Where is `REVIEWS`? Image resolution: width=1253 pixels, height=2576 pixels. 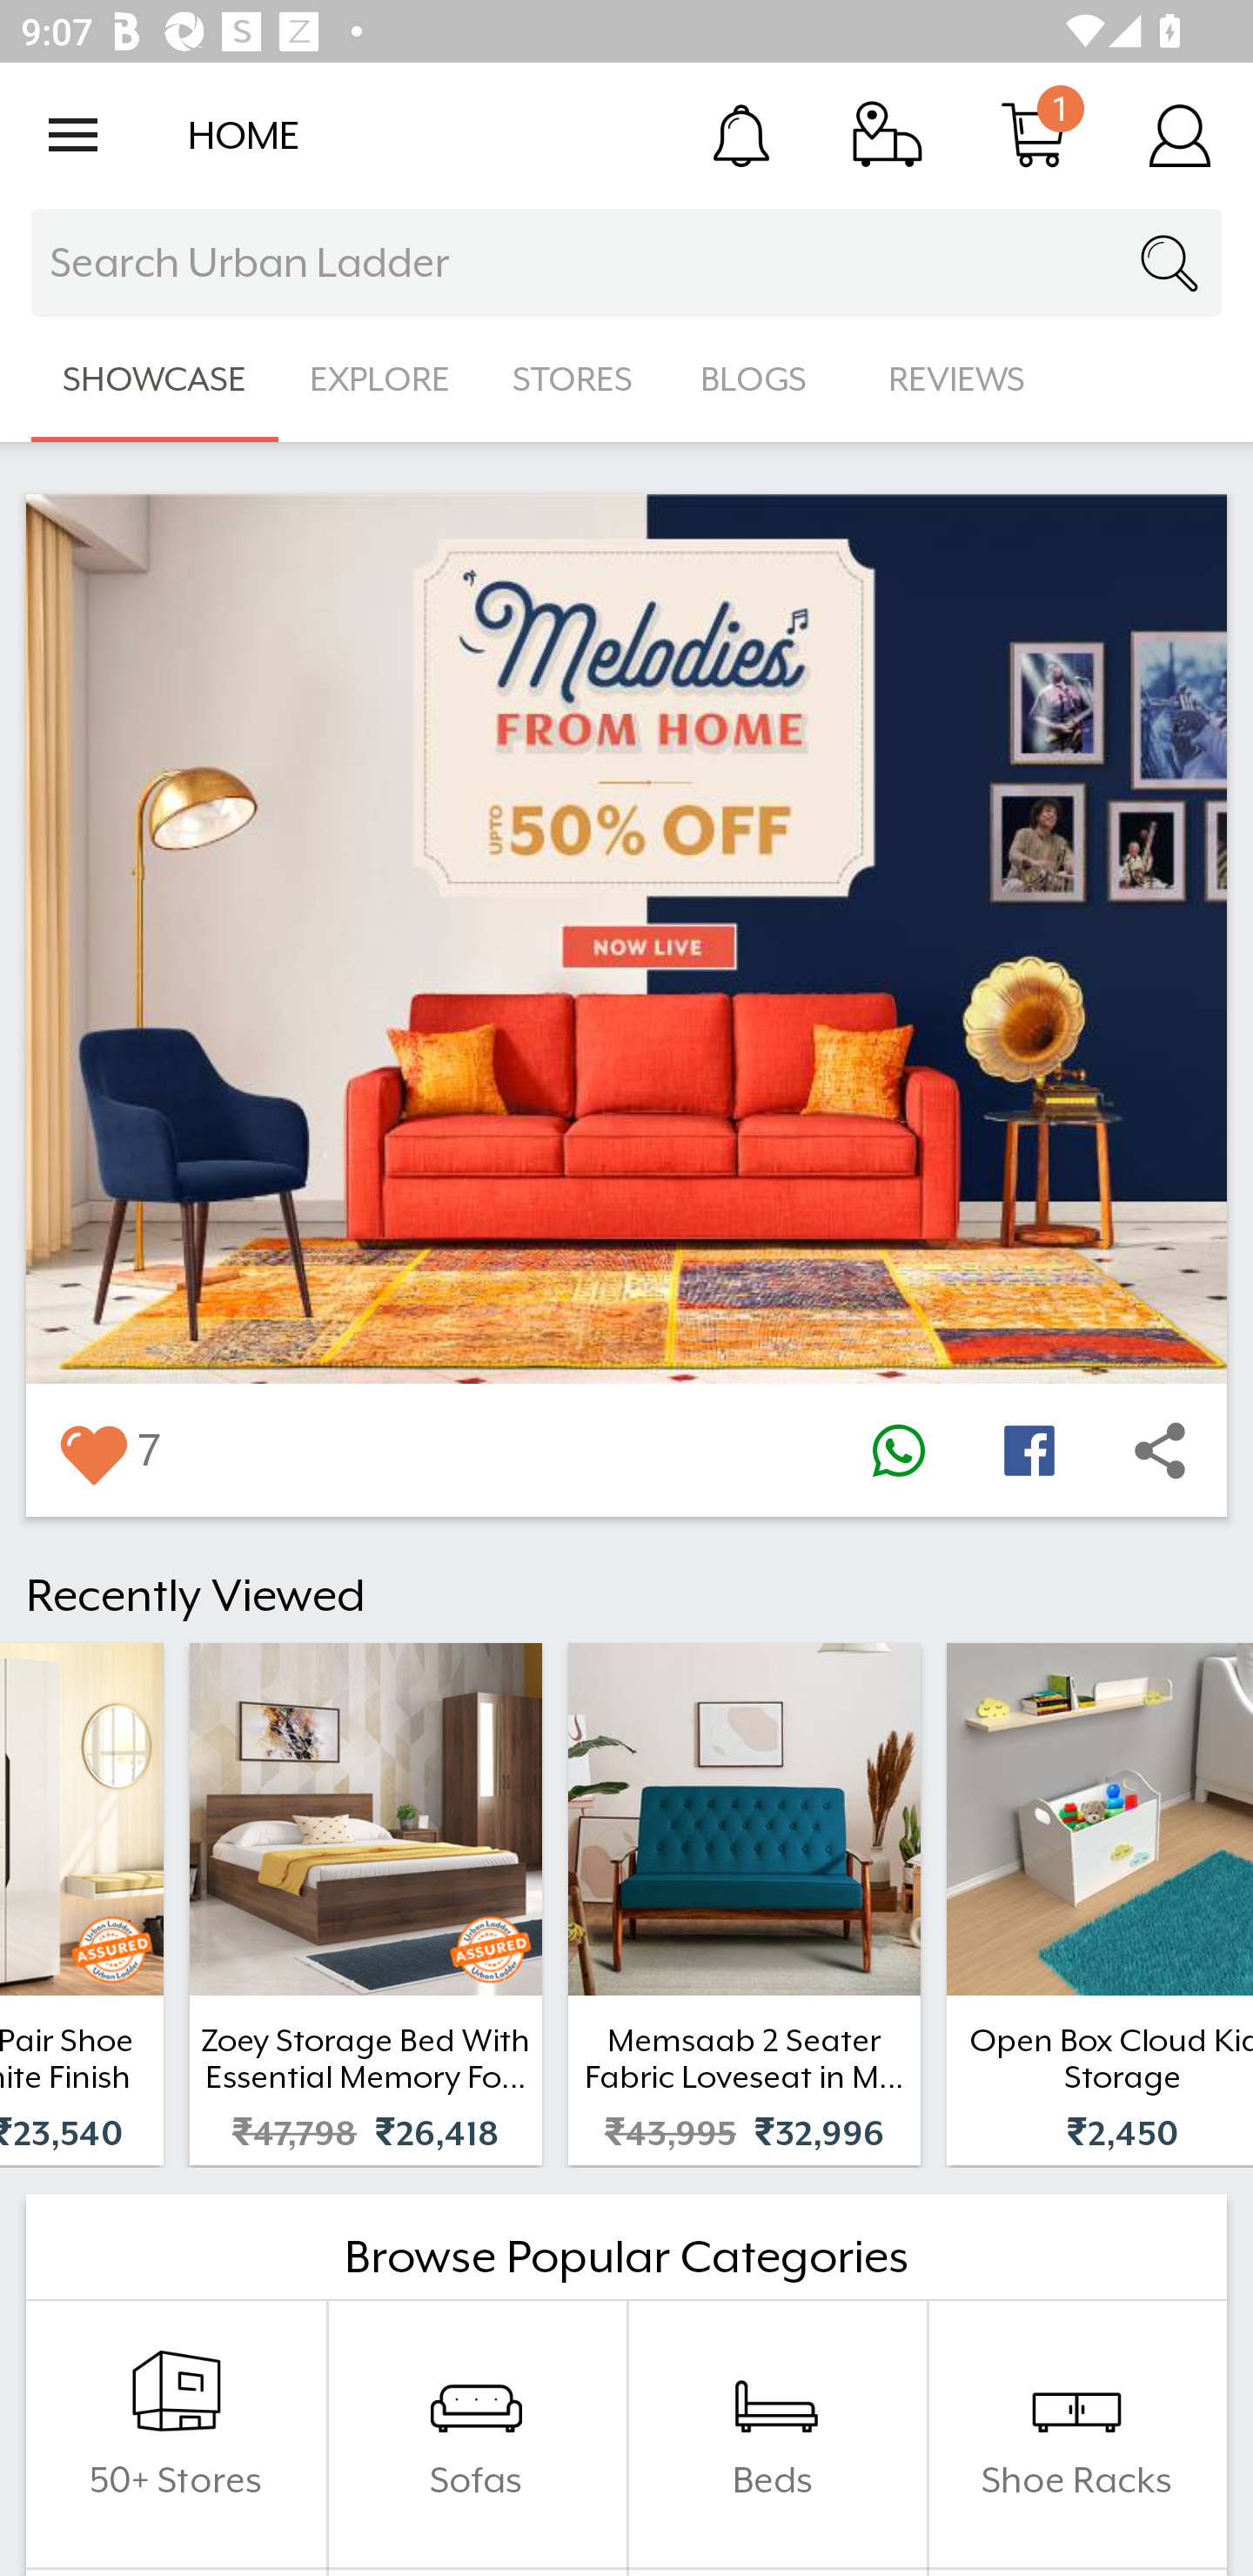 REVIEWS is located at coordinates (957, 379).